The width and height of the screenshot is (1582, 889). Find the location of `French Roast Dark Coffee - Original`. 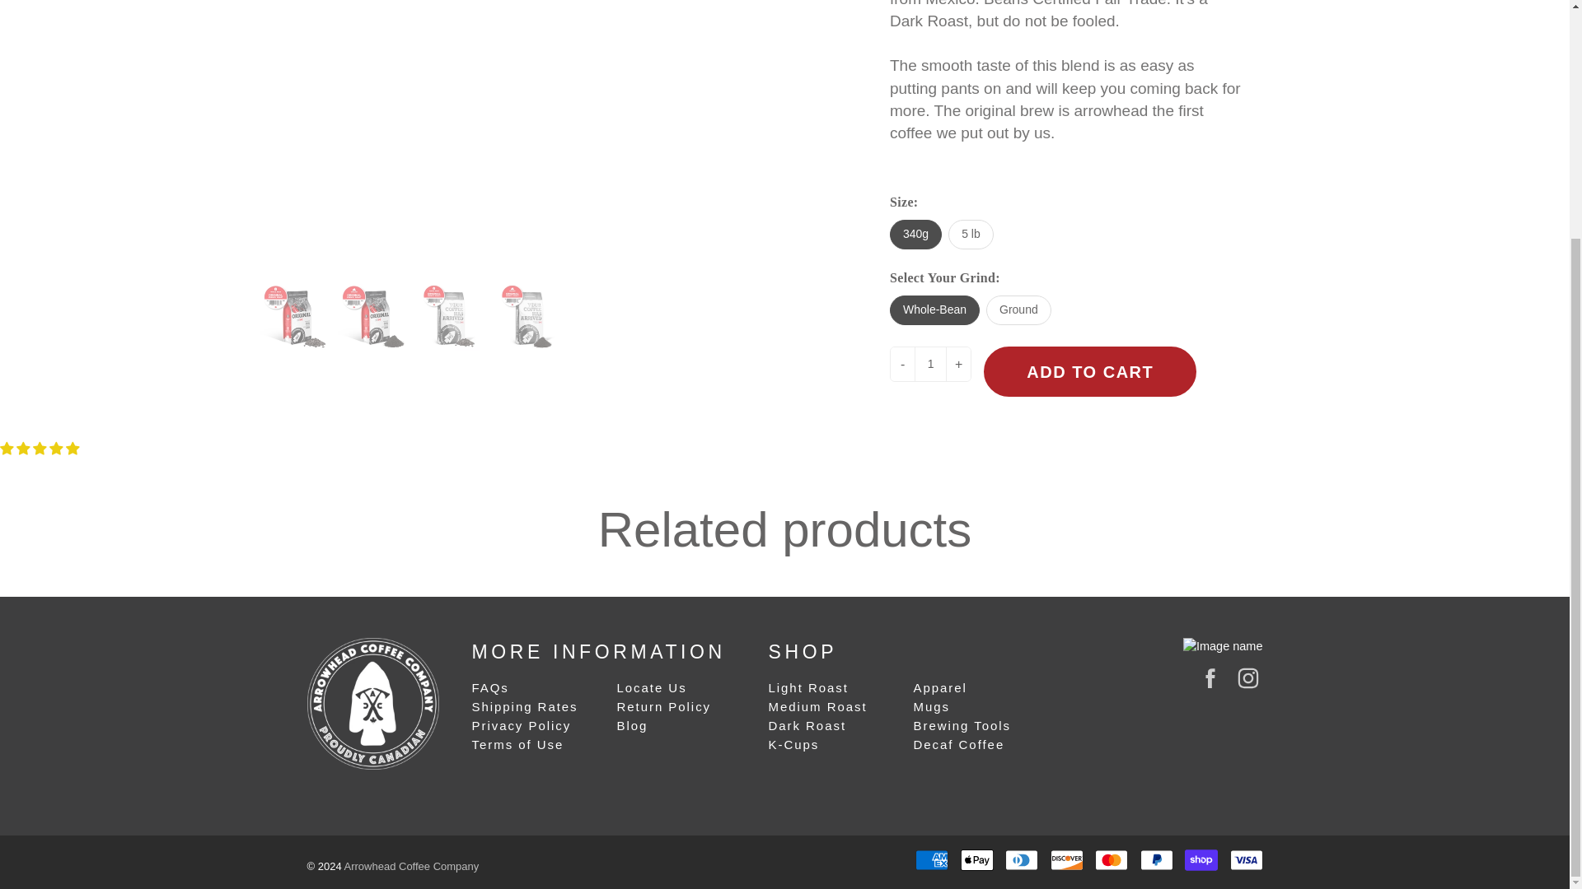

French Roast Dark Coffee - Original is located at coordinates (372, 315).